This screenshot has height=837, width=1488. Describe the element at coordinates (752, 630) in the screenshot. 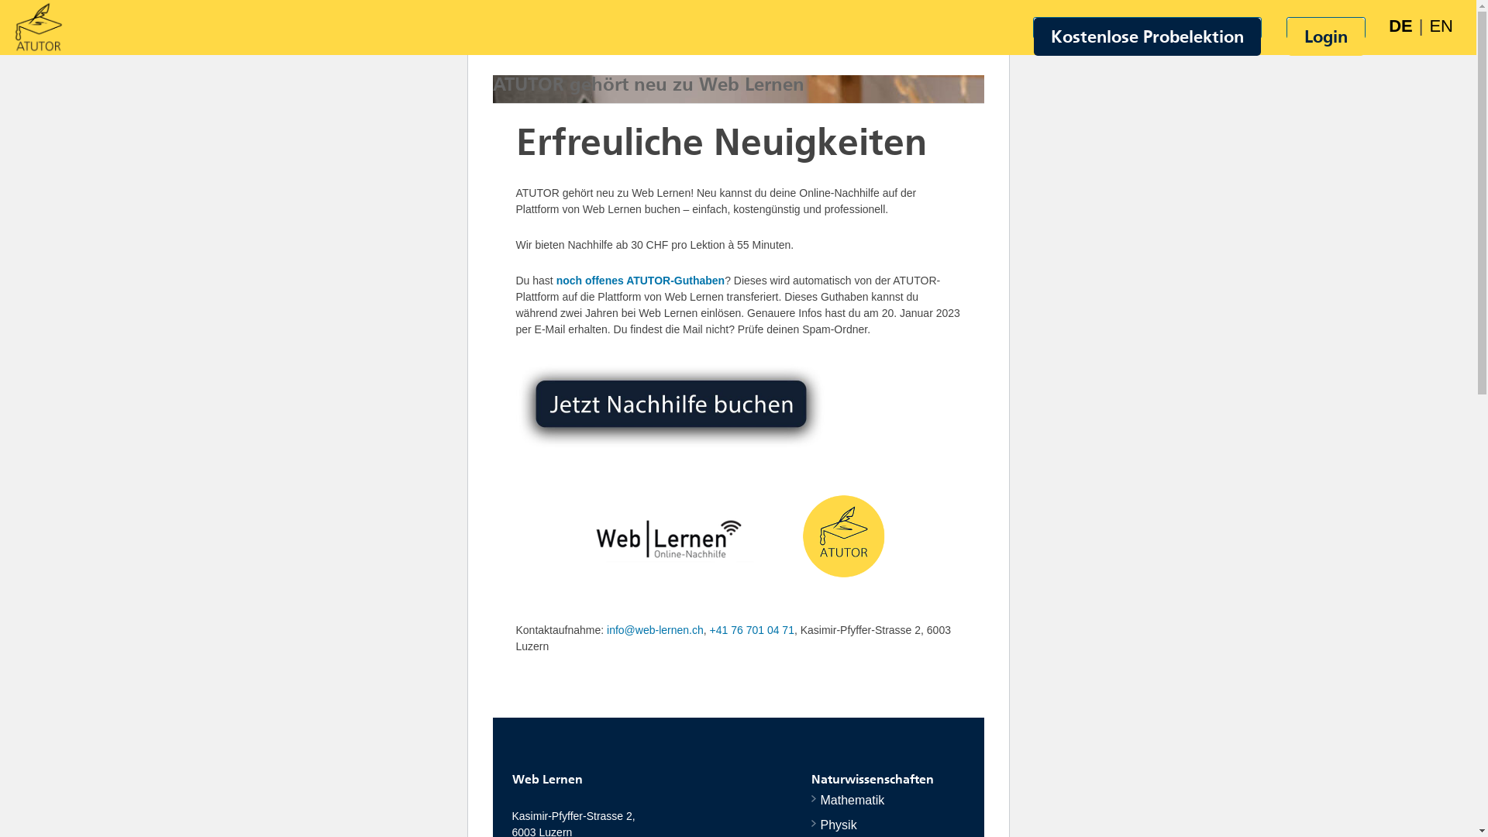

I see `+41 76 701 04 71` at that location.